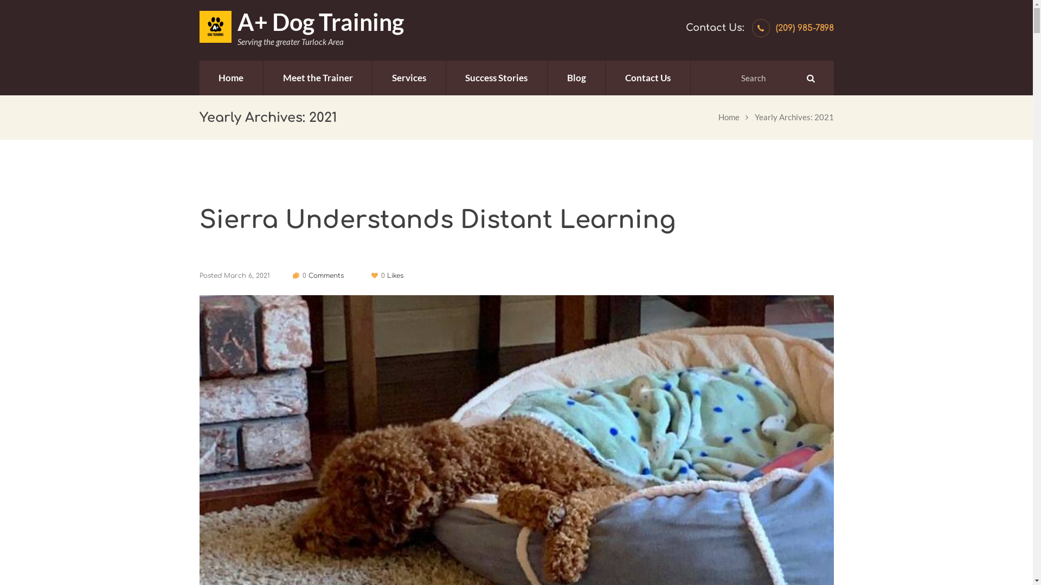 The image size is (1041, 585). Describe the element at coordinates (576, 78) in the screenshot. I see `Blog` at that location.